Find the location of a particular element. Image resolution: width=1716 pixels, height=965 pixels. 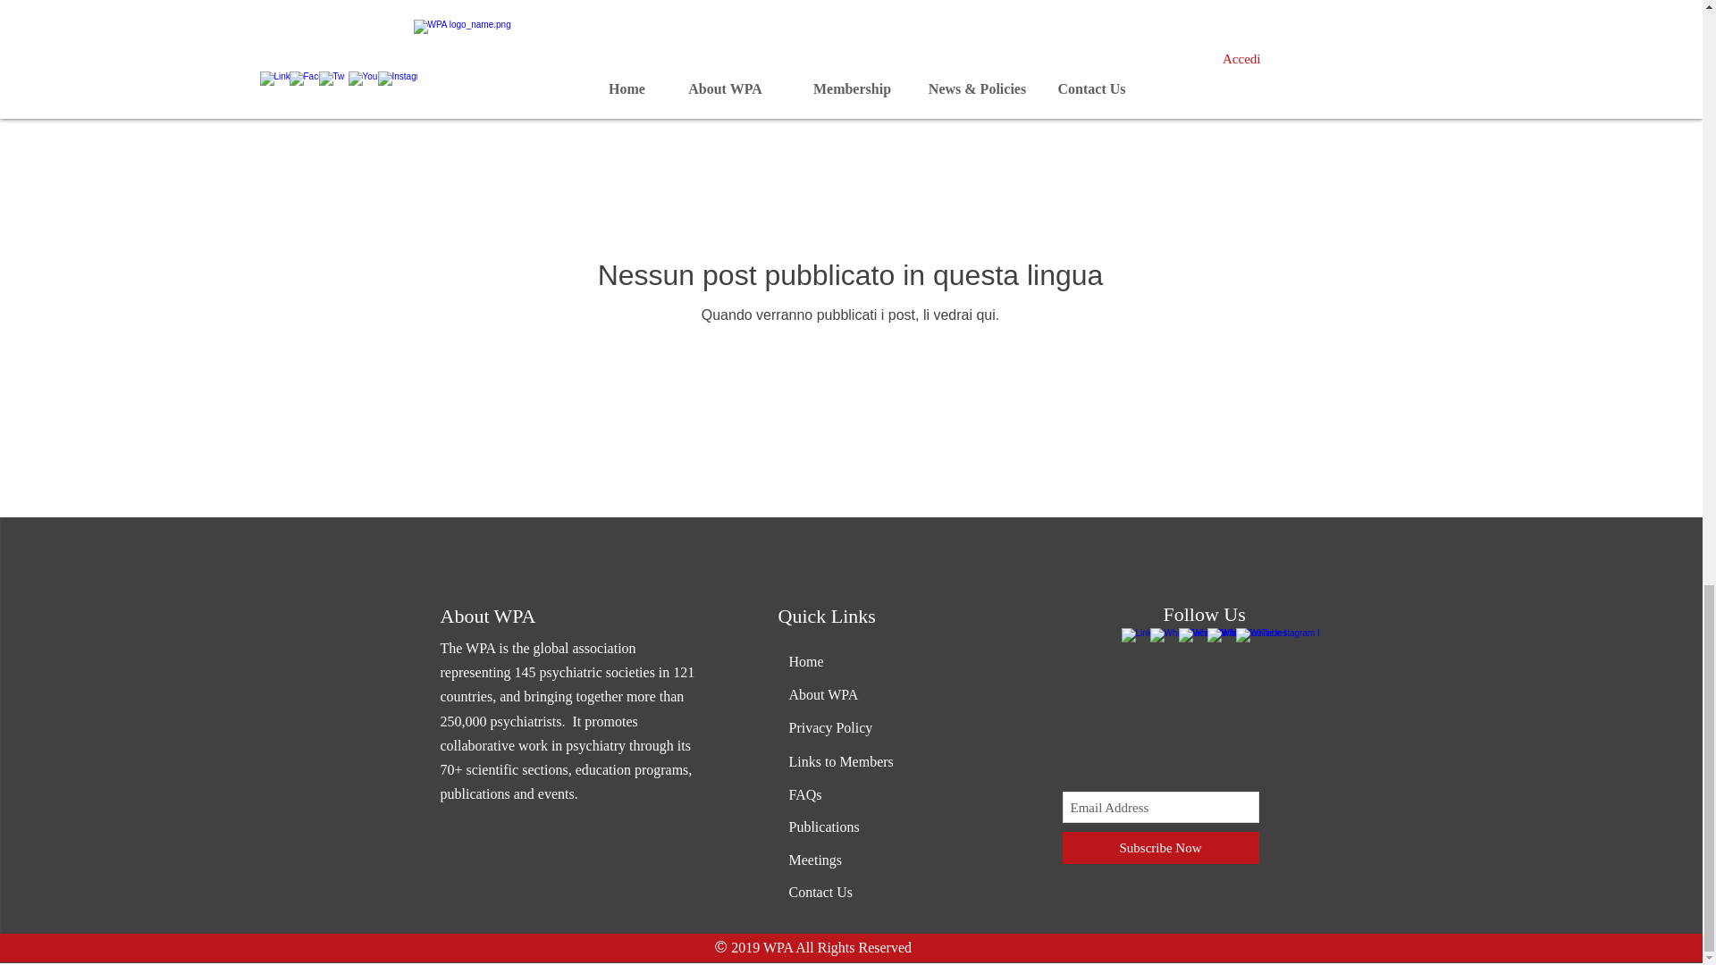

Publications is located at coordinates (823, 827).